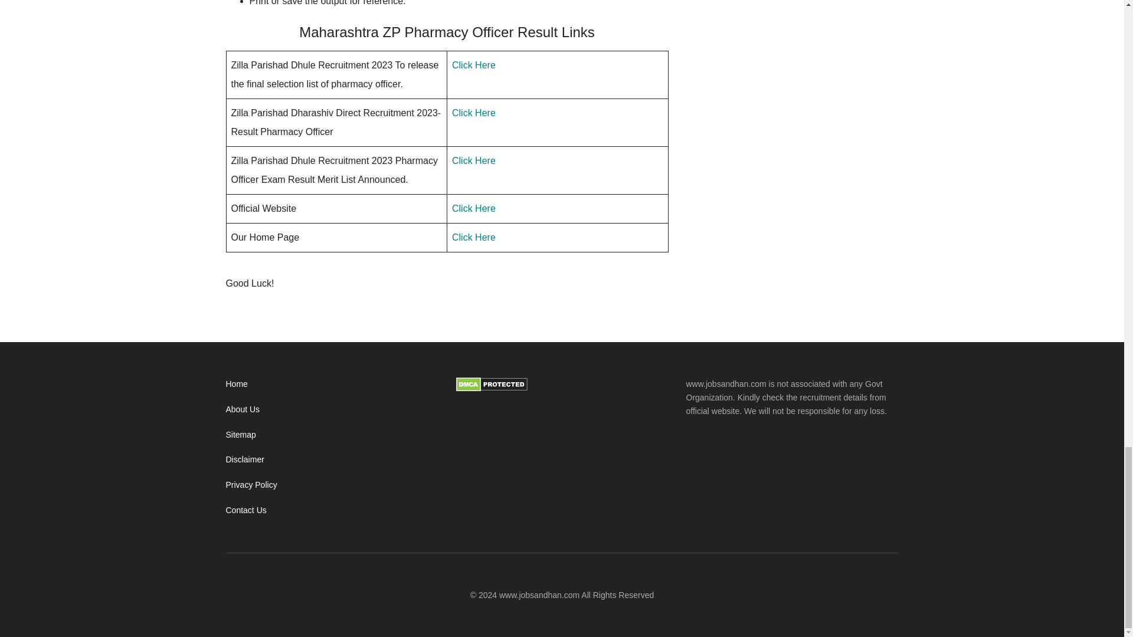 Image resolution: width=1133 pixels, height=637 pixels. Describe the element at coordinates (236, 383) in the screenshot. I see `Home` at that location.